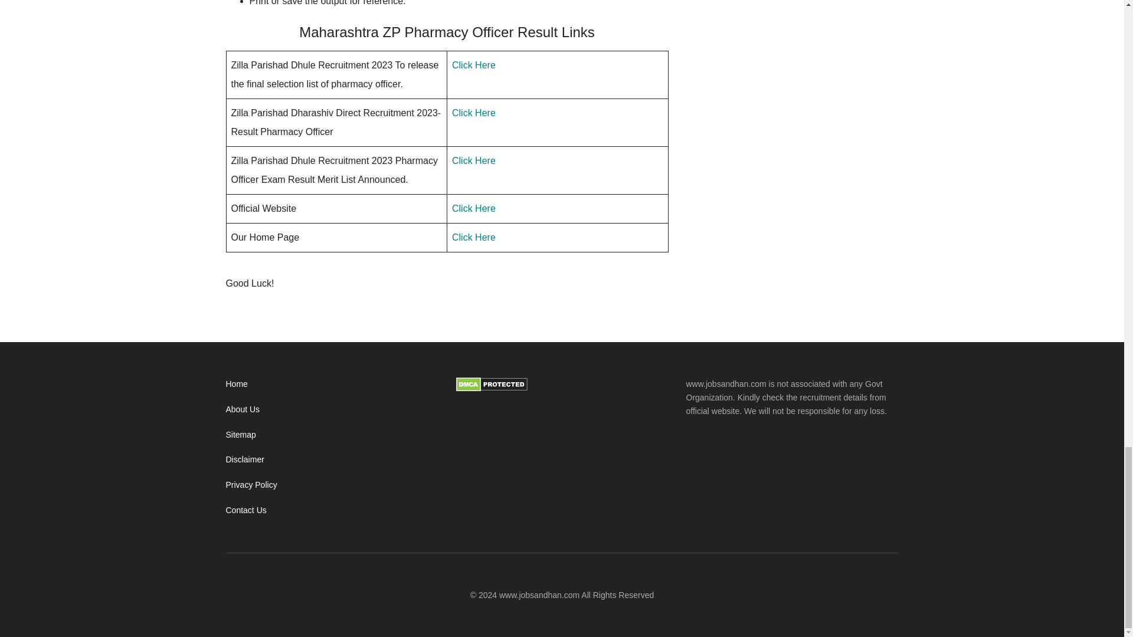 Image resolution: width=1133 pixels, height=637 pixels. Describe the element at coordinates (236, 383) in the screenshot. I see `Home` at that location.